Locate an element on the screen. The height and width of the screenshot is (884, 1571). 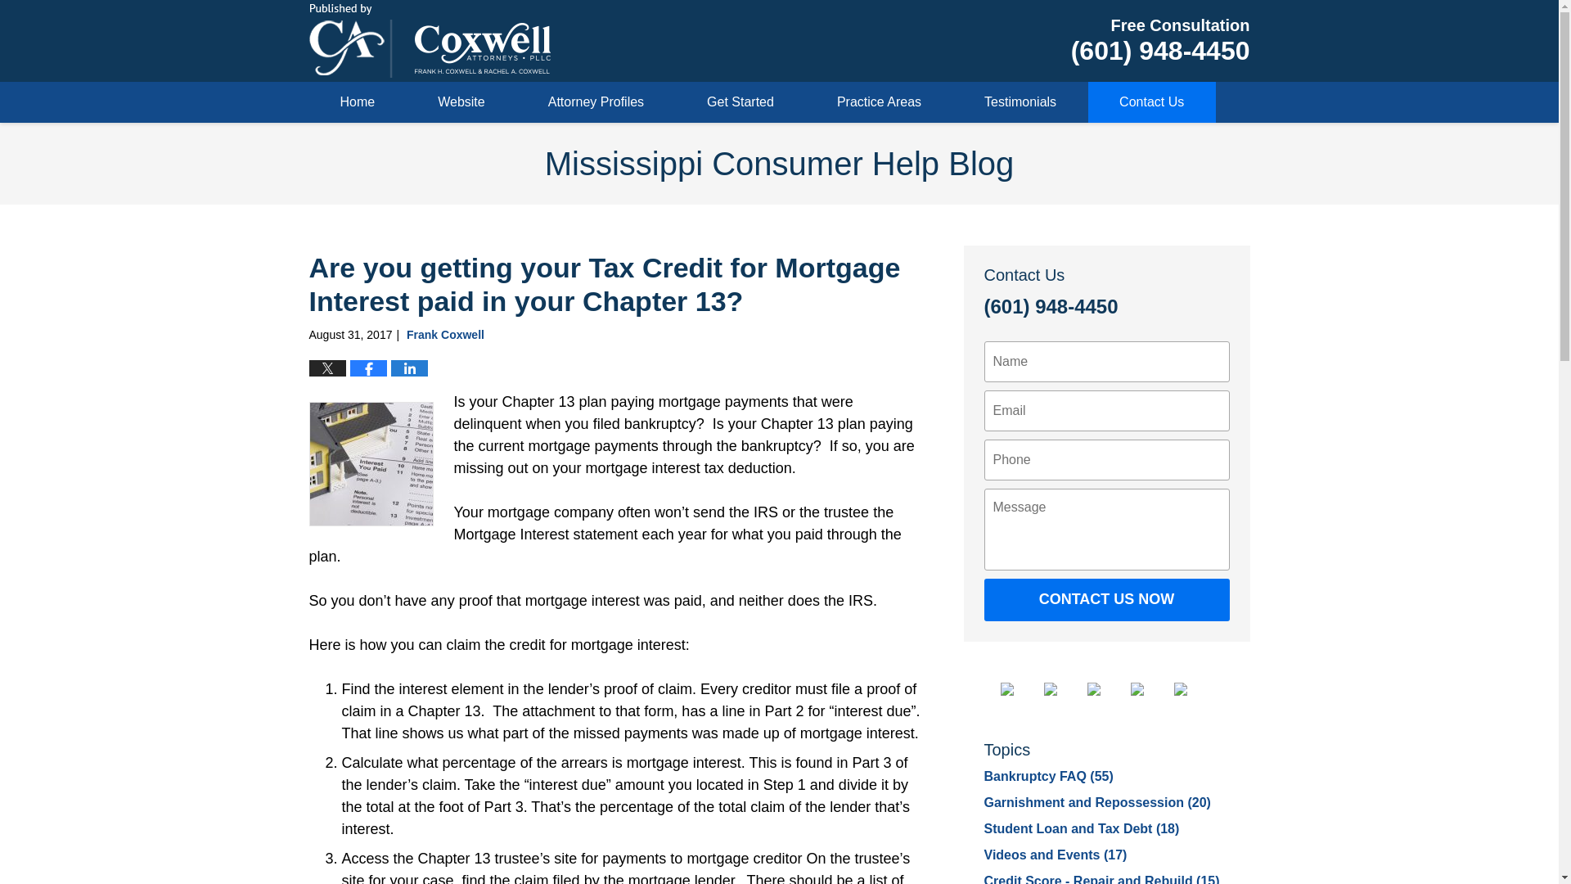
Facebook is located at coordinates (1019, 688).